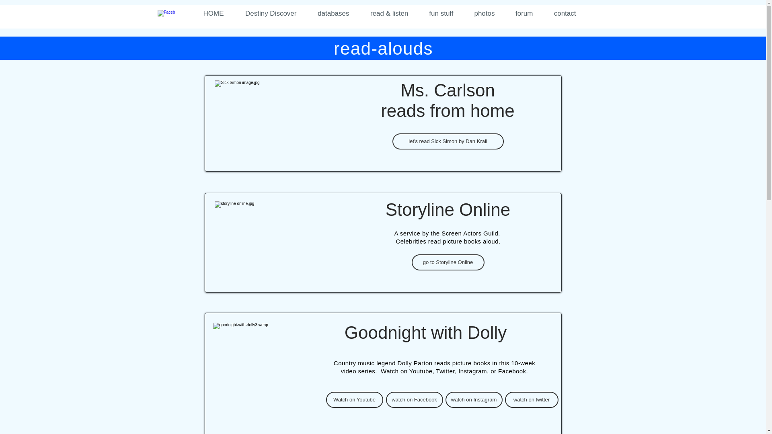 Image resolution: width=772 pixels, height=434 pixels. I want to click on watch on Facebook, so click(415, 400).